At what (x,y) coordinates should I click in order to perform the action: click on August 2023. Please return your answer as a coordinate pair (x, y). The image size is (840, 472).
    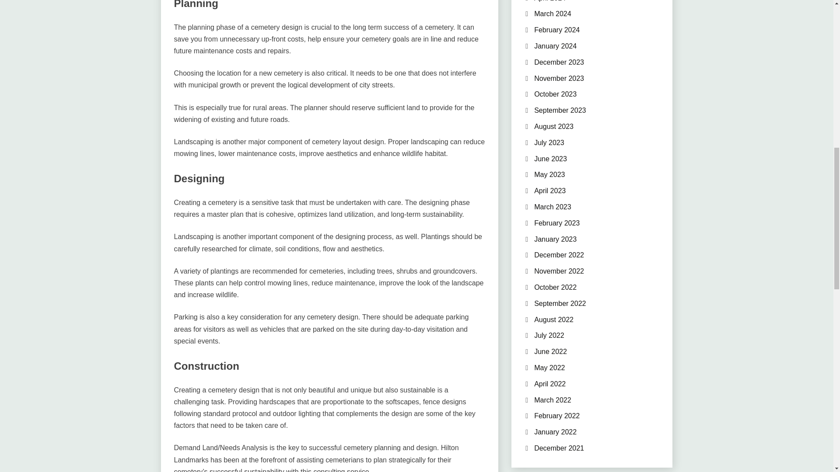
    Looking at the image, I should click on (554, 126).